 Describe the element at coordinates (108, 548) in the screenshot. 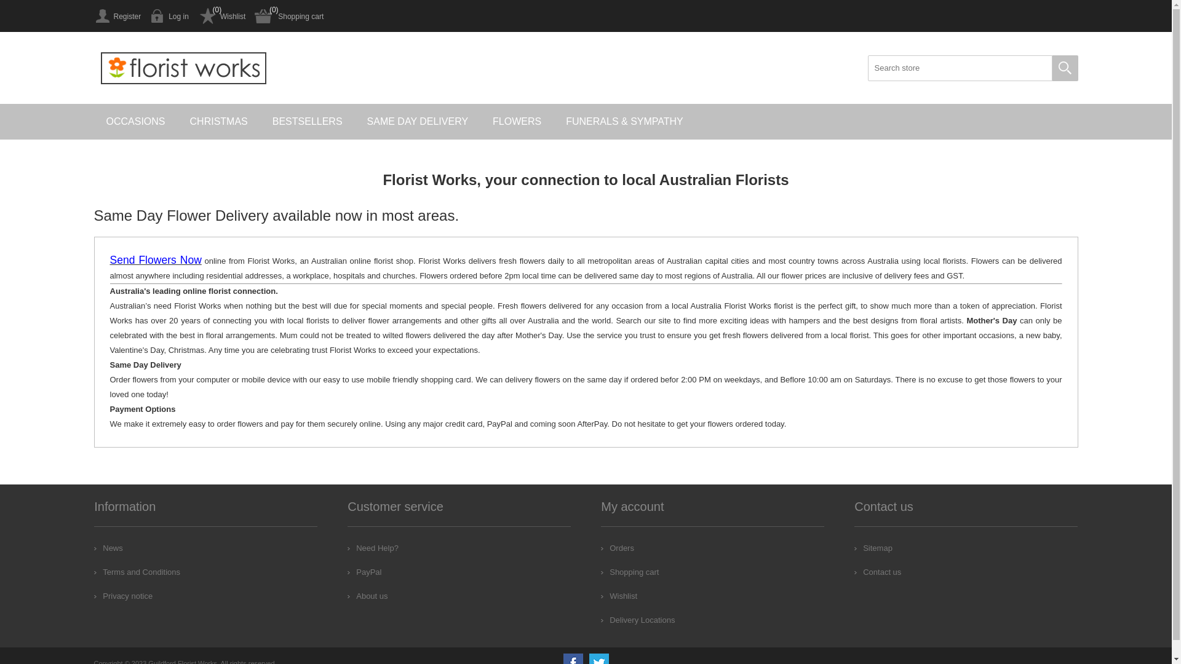

I see `News` at that location.